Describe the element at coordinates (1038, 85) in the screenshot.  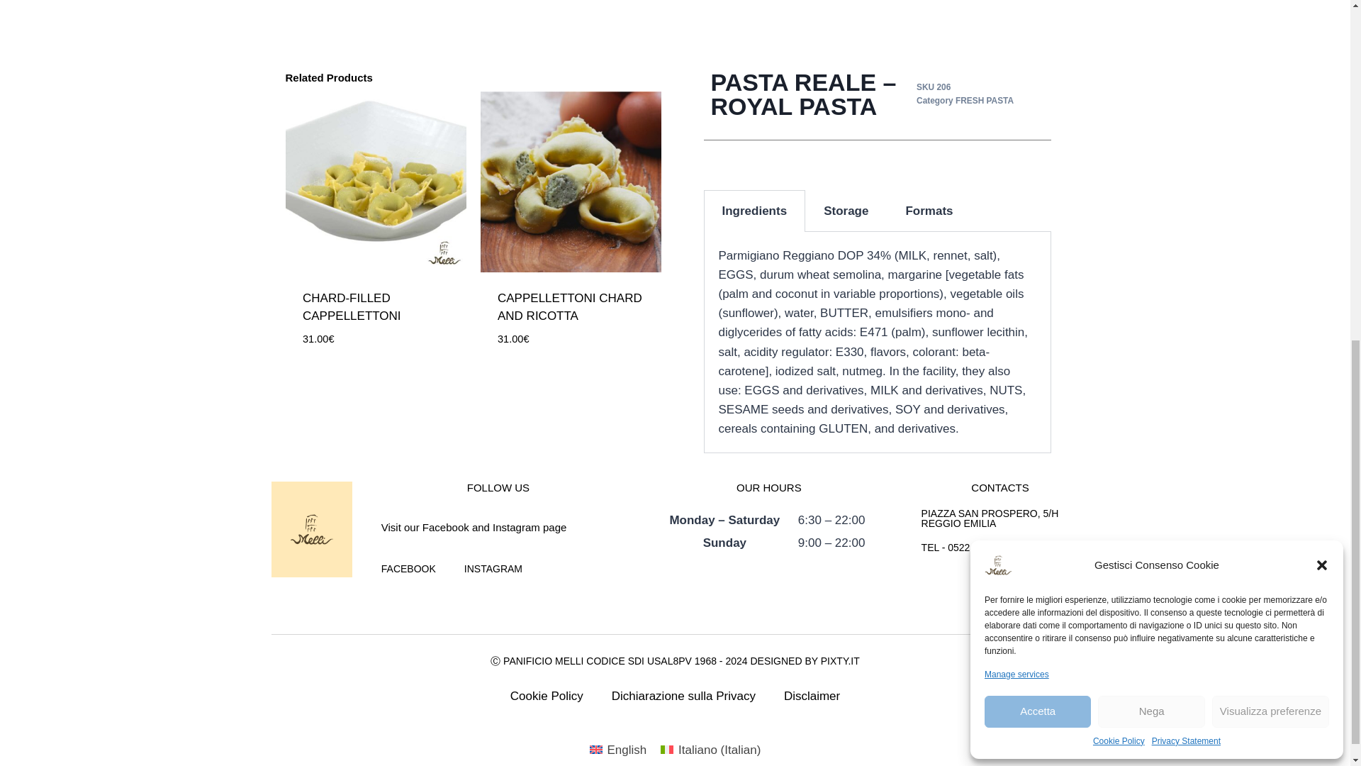
I see `Accetta` at that location.